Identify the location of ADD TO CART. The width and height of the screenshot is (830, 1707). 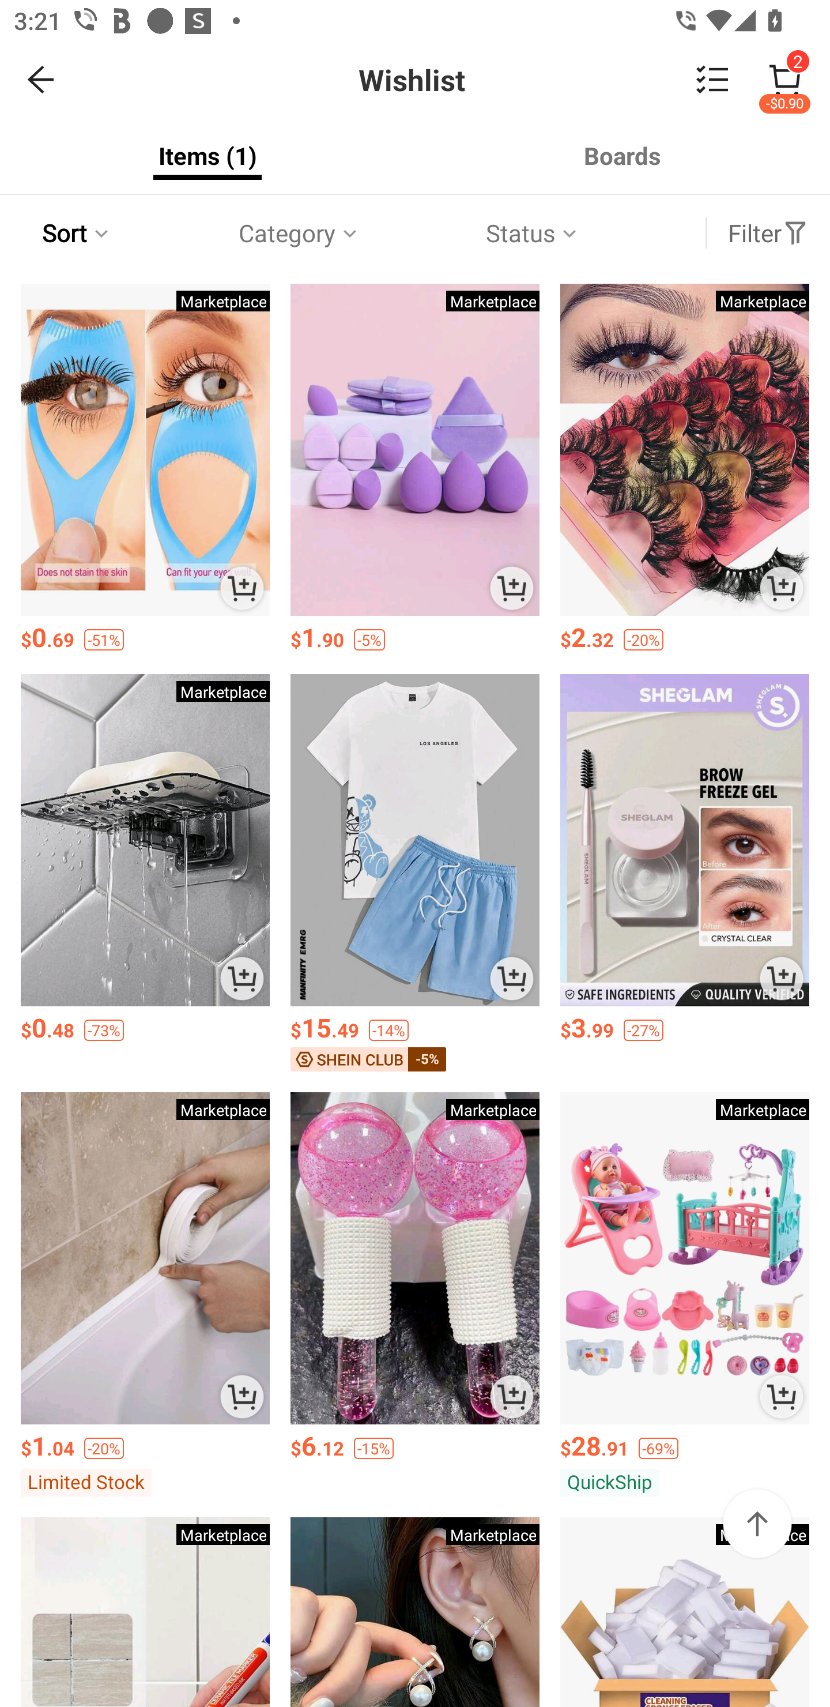
(242, 588).